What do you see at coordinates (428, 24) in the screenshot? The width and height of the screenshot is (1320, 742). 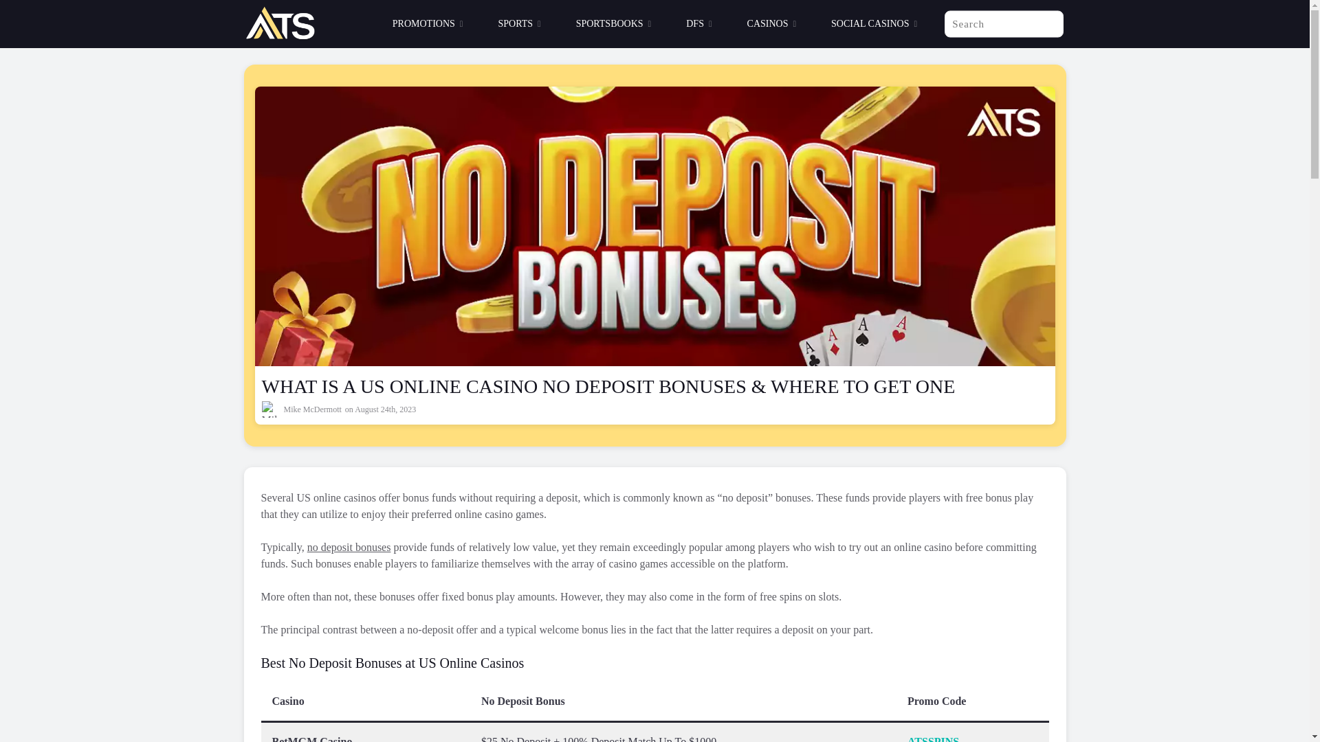 I see `PROMOTIONS` at bounding box center [428, 24].